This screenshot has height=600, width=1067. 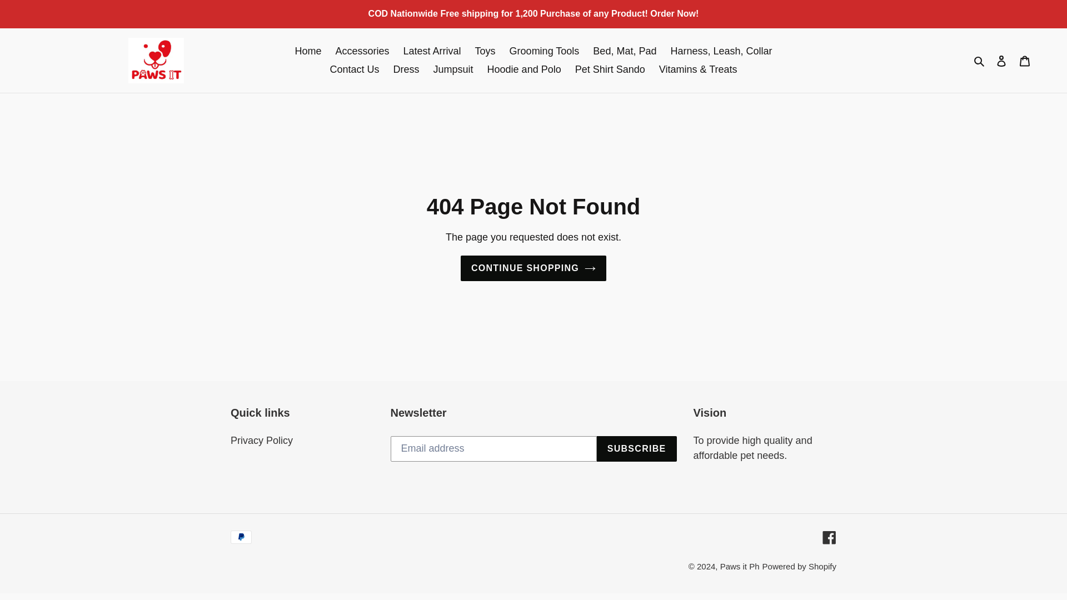 What do you see at coordinates (308, 51) in the screenshot?
I see `Home` at bounding box center [308, 51].